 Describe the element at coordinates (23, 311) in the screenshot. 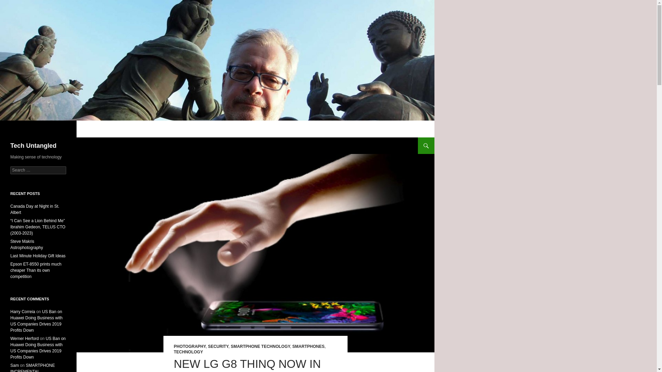

I see `Harry Correia` at that location.